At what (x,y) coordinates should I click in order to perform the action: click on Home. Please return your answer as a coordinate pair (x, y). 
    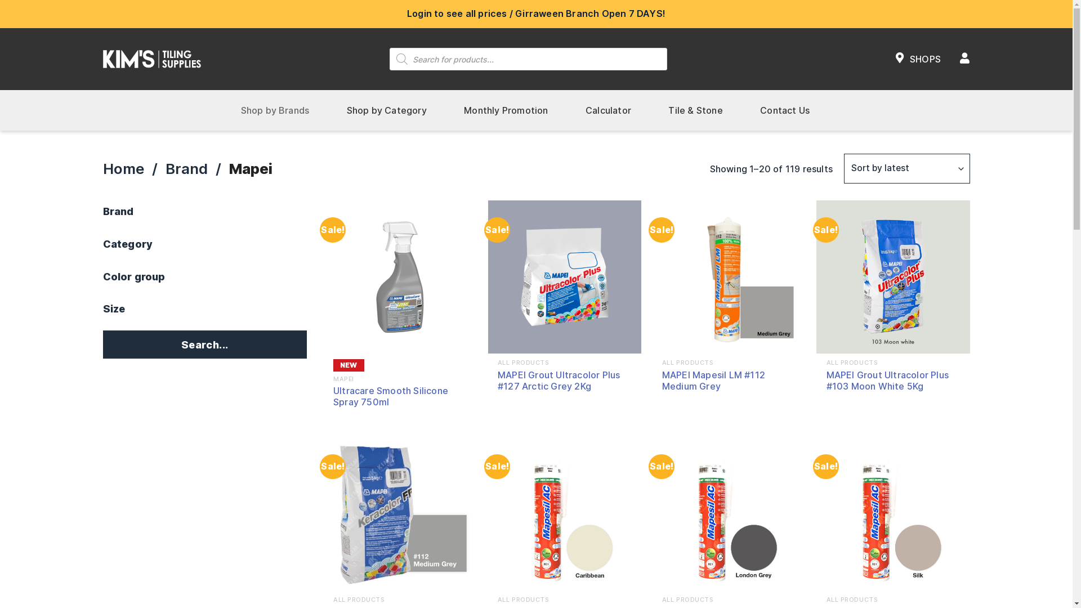
    Looking at the image, I should click on (123, 169).